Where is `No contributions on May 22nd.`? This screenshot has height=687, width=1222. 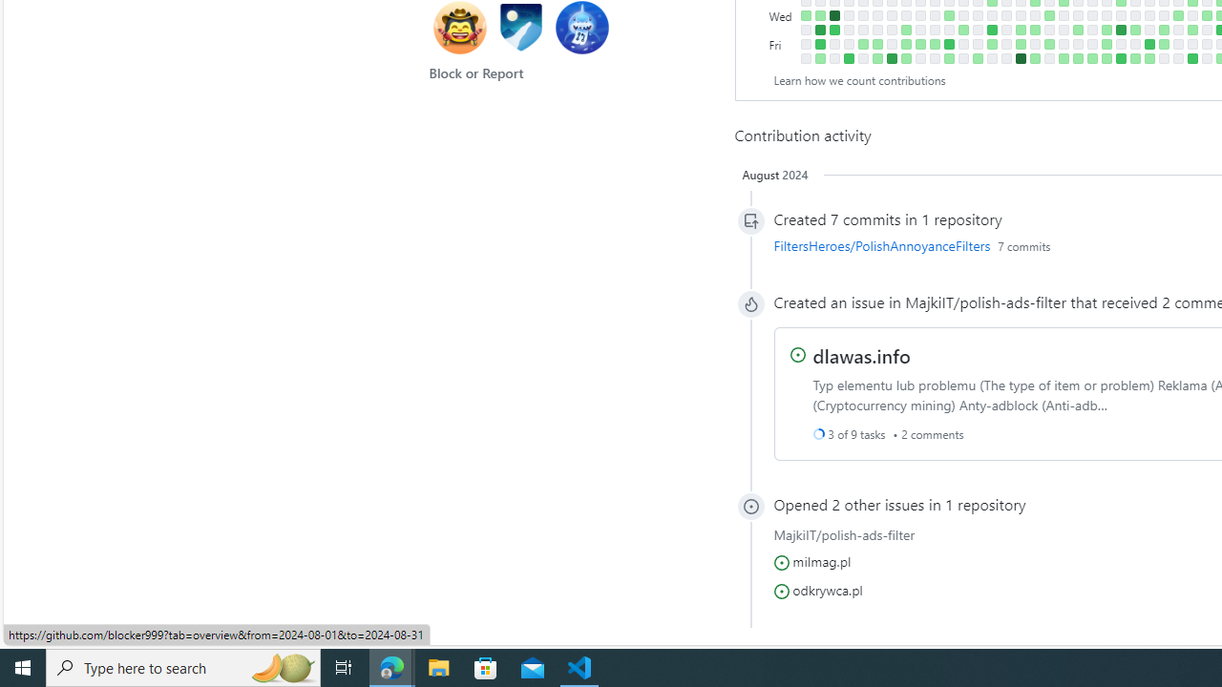 No contributions on May 22nd. is located at coordinates (1091, 15).